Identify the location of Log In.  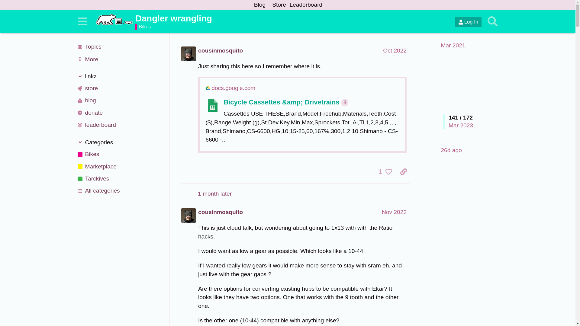
(468, 22).